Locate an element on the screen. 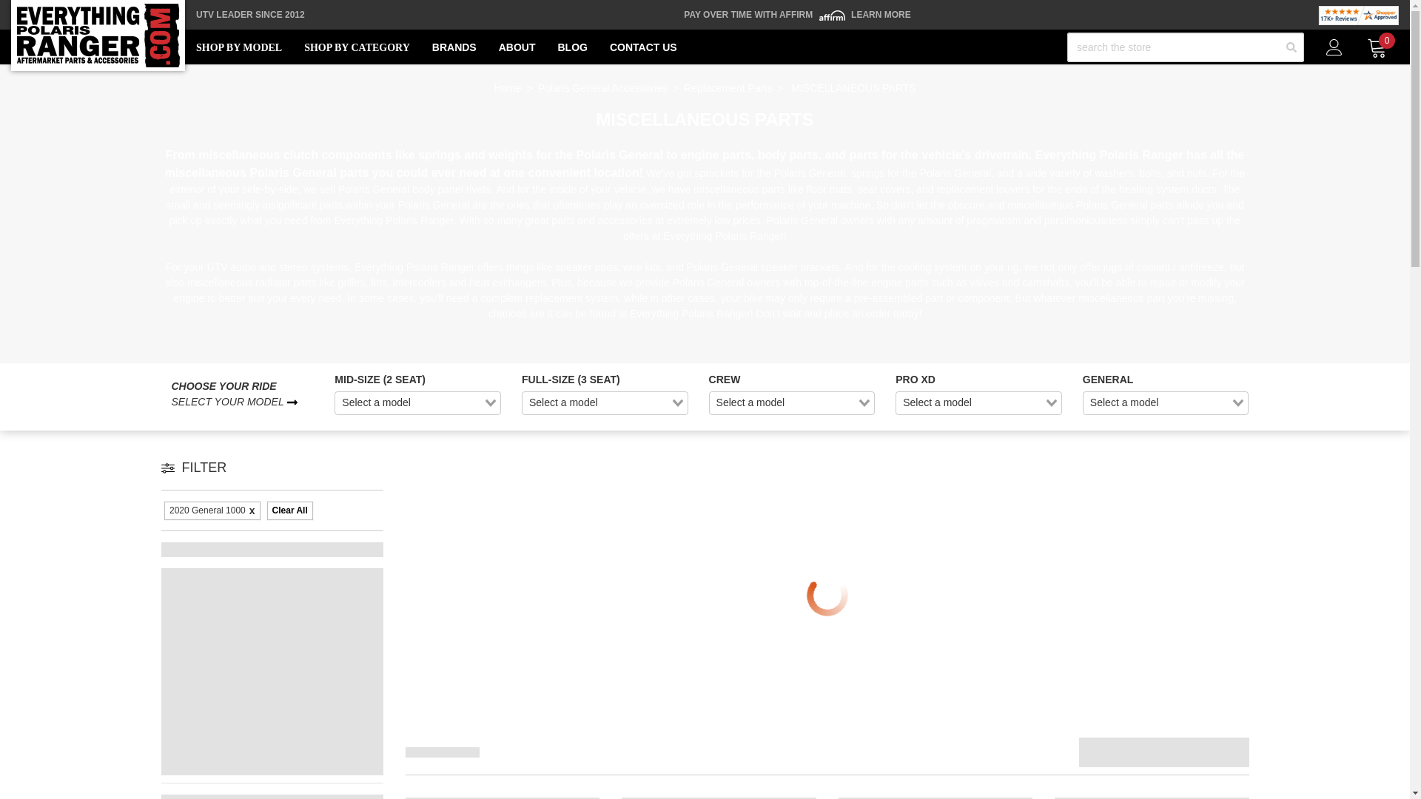 Image resolution: width=1421 pixels, height=799 pixels. Everything Polaris Ranger is located at coordinates (98, 36).